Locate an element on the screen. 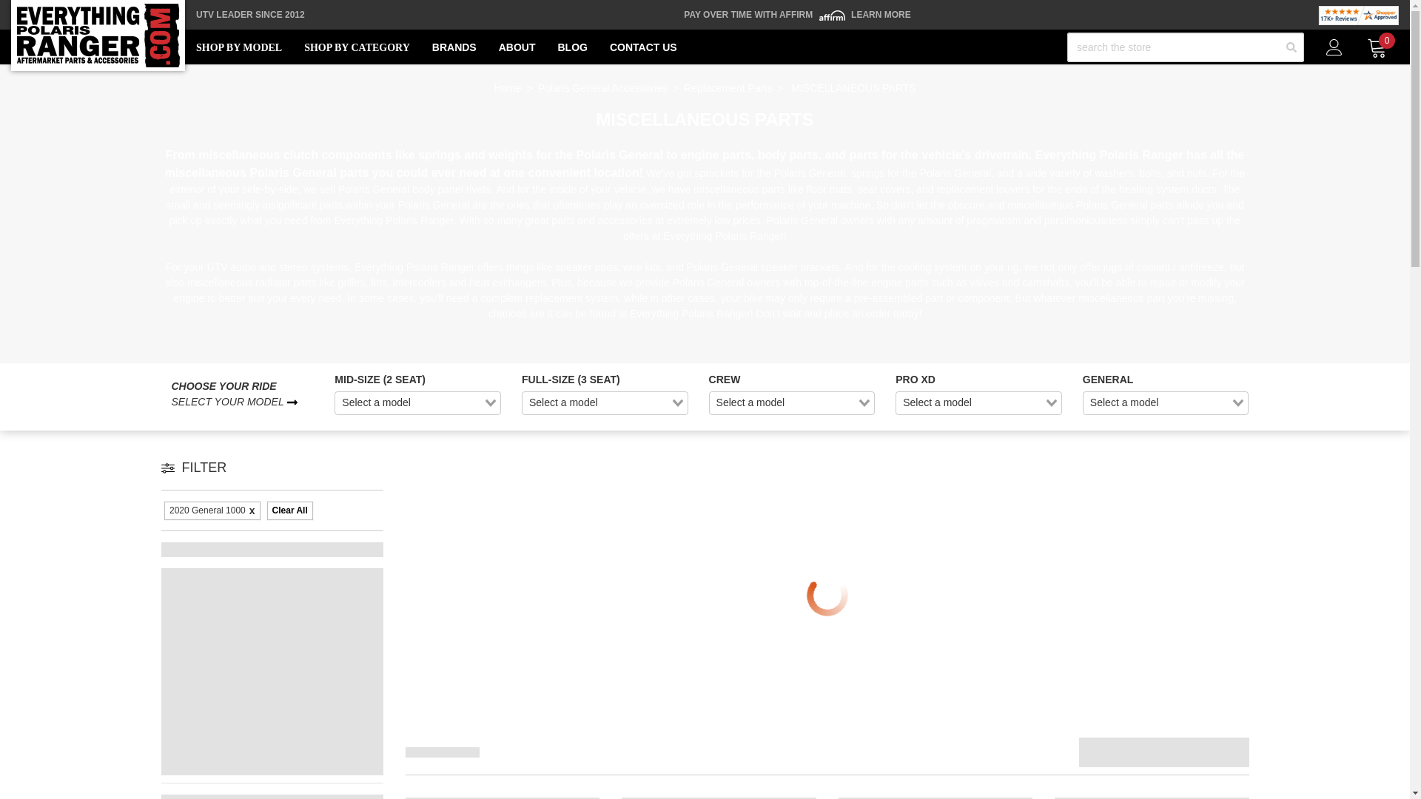 Image resolution: width=1421 pixels, height=799 pixels. Everything Polaris Ranger is located at coordinates (98, 36).